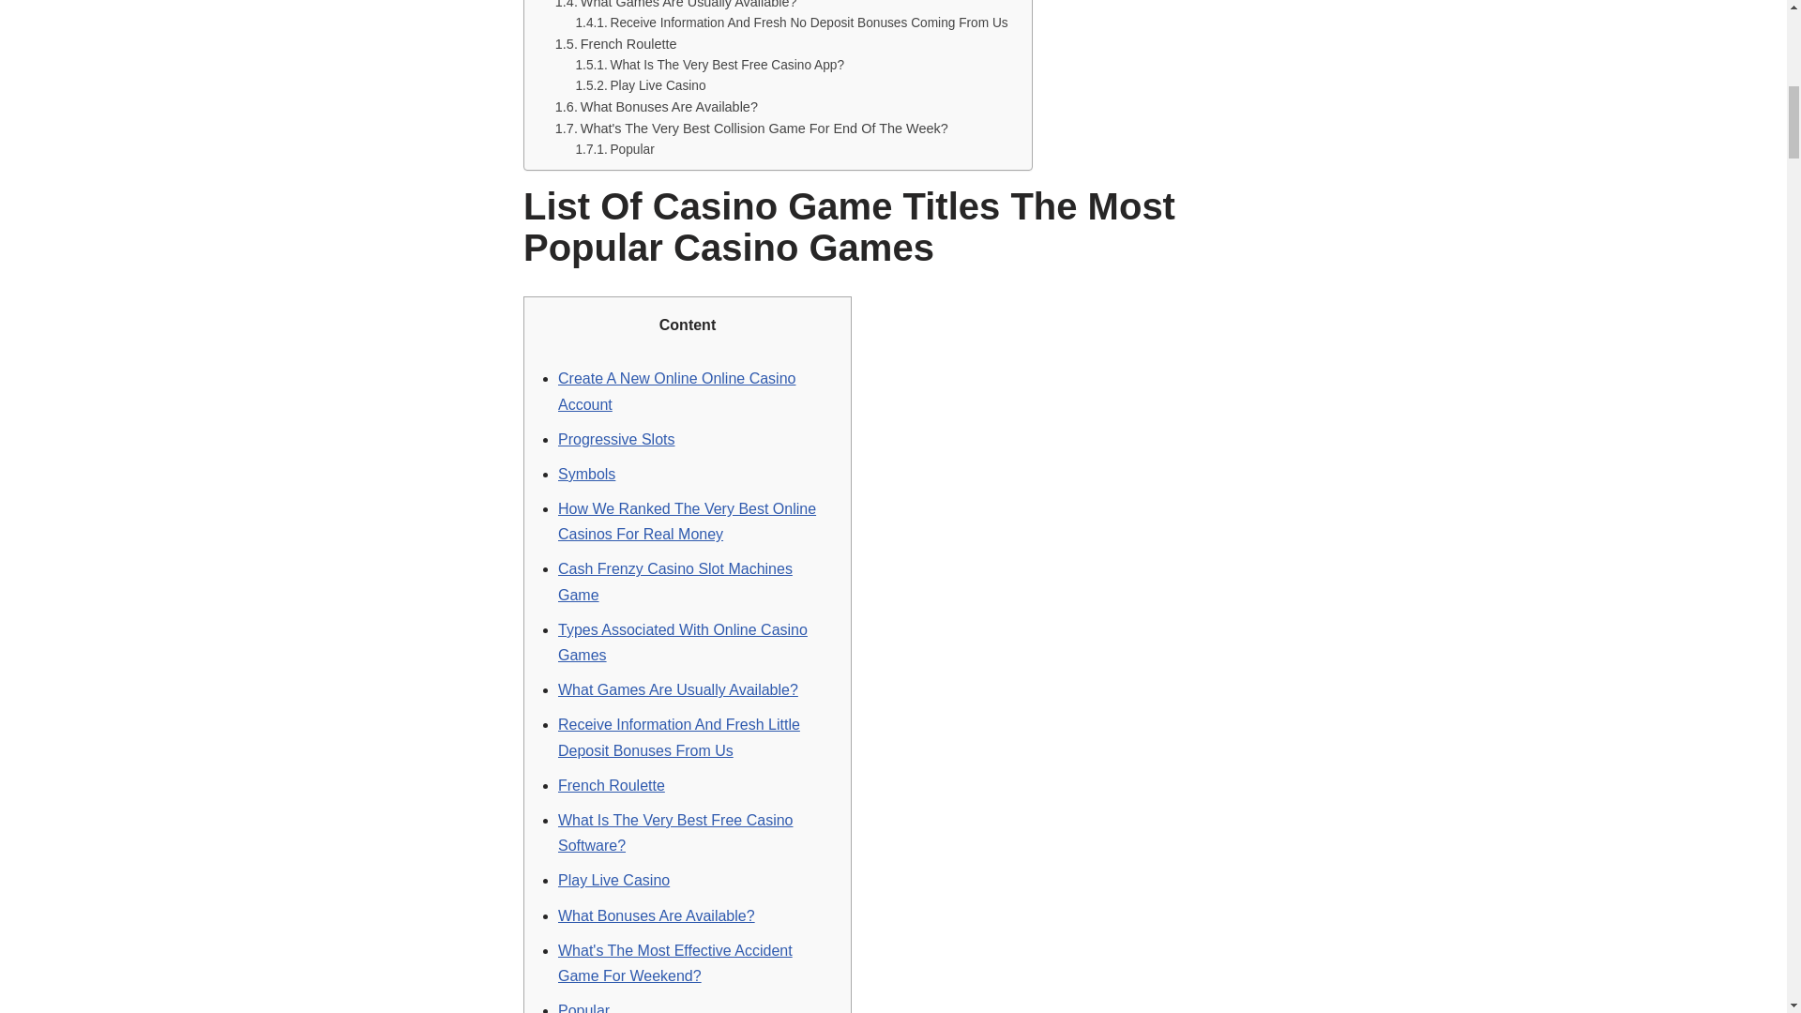 The height and width of the screenshot is (1013, 1801). What do you see at coordinates (675, 7) in the screenshot?
I see `What Games Are Usually Available? ` at bounding box center [675, 7].